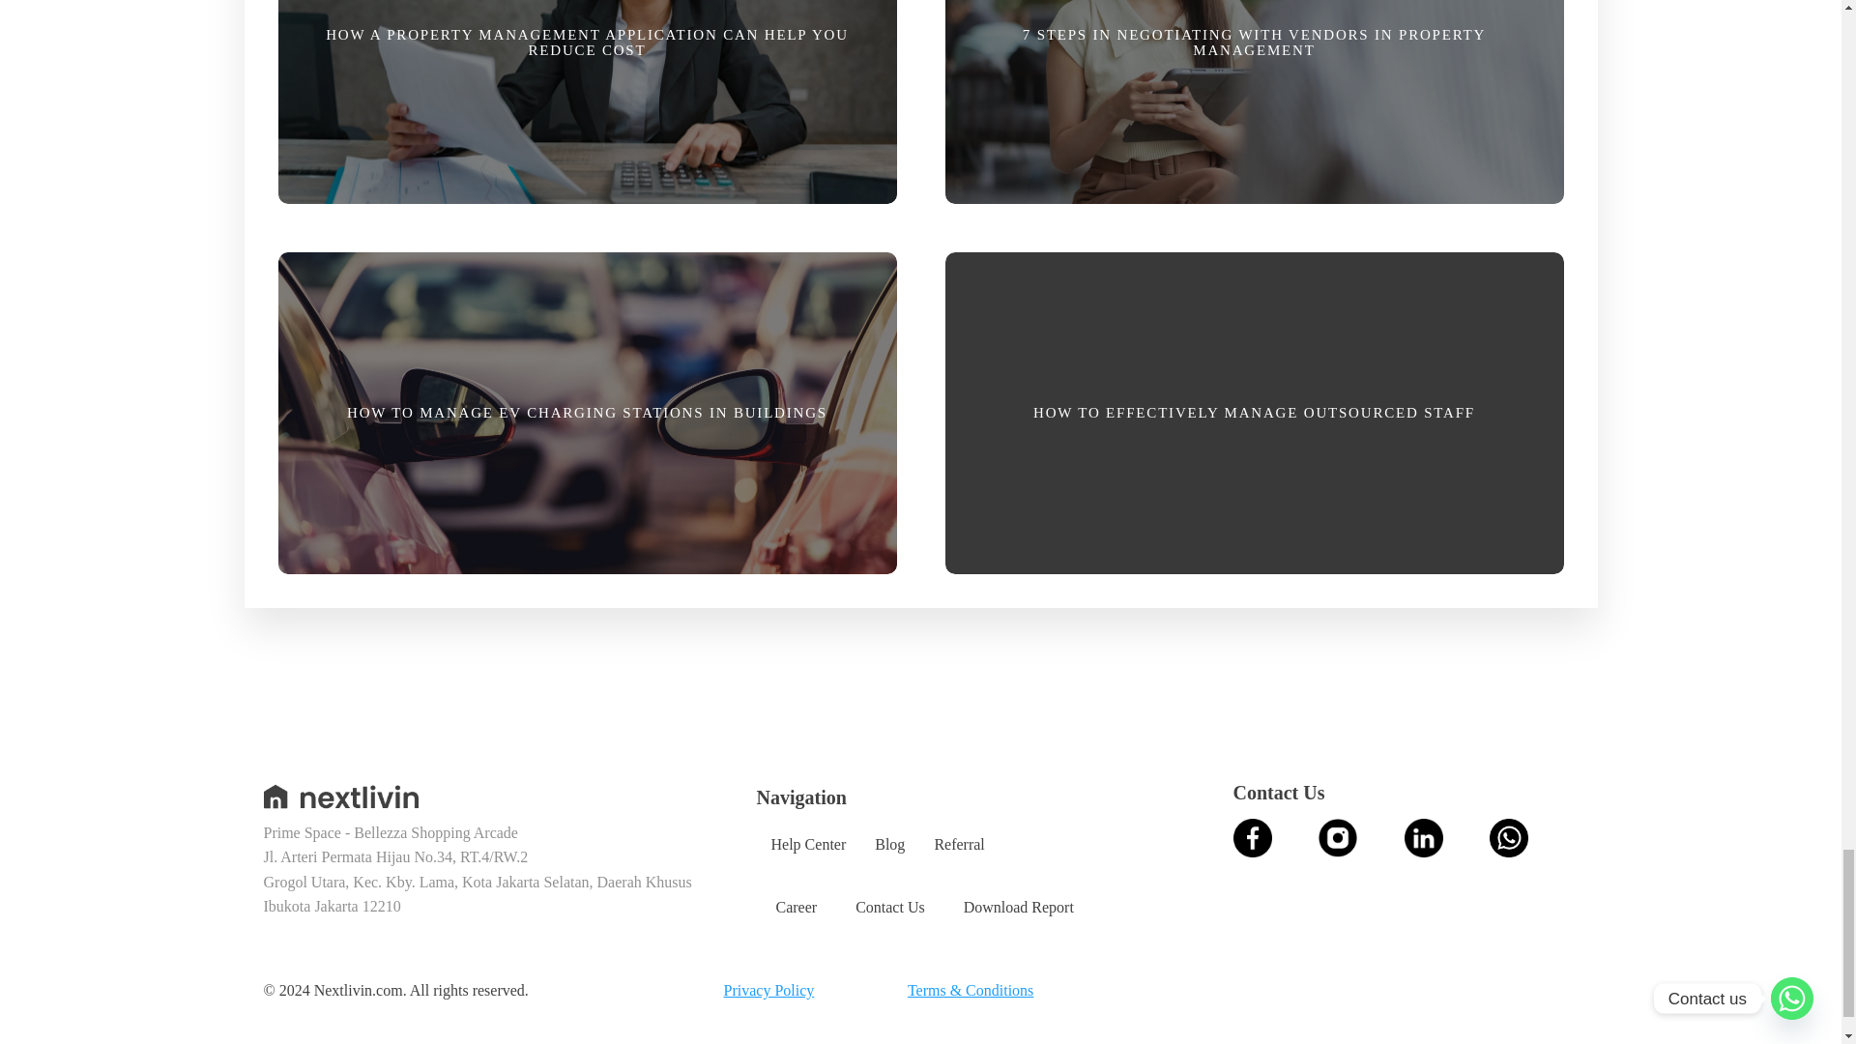 The image size is (1856, 1044). Describe the element at coordinates (1019, 908) in the screenshot. I see `Download Report` at that location.